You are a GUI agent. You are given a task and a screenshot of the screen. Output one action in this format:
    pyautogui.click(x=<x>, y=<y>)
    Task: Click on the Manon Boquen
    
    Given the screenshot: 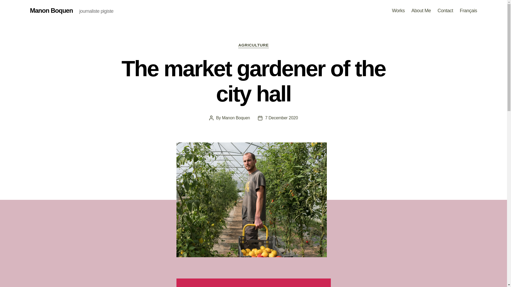 What is the action you would take?
    pyautogui.click(x=51, y=11)
    